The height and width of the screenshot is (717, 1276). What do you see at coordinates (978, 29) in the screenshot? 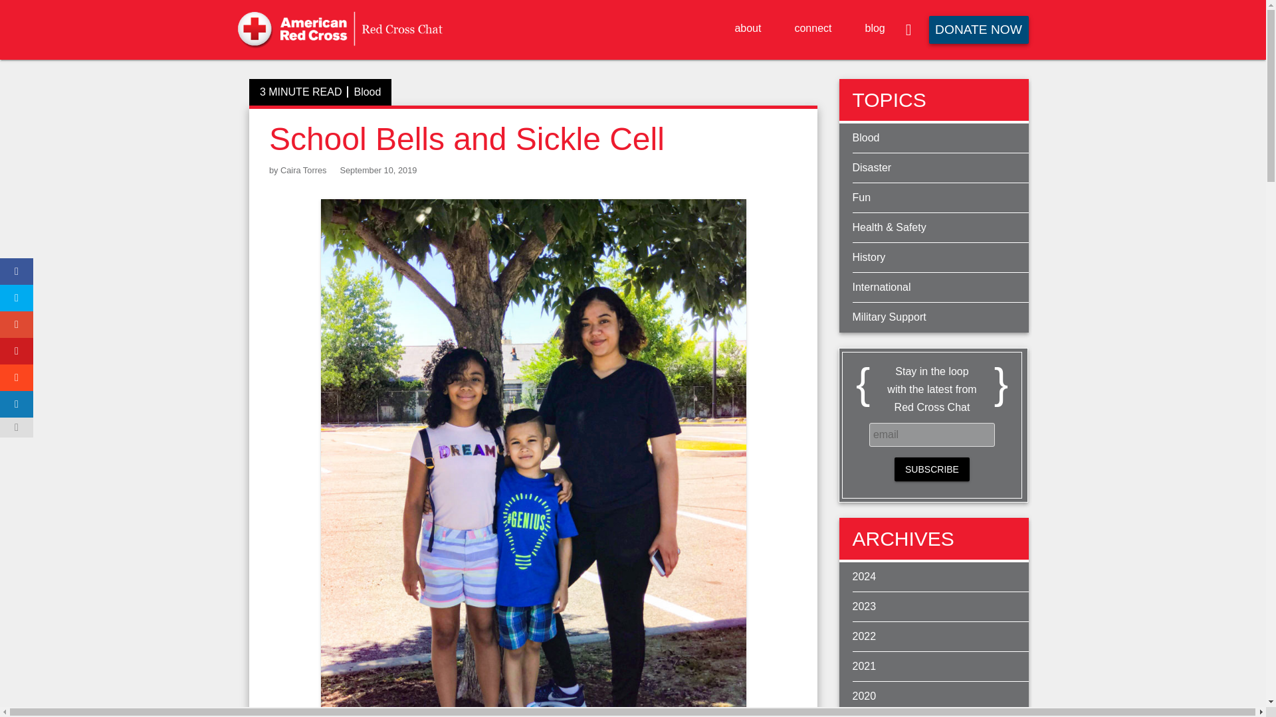
I see `DONATE NOW` at bounding box center [978, 29].